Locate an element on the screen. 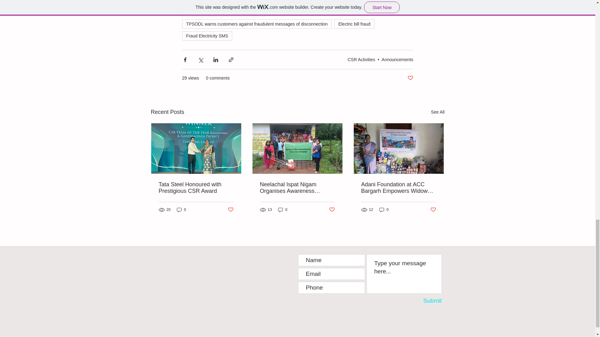  Tata Power News is located at coordinates (202, 12).